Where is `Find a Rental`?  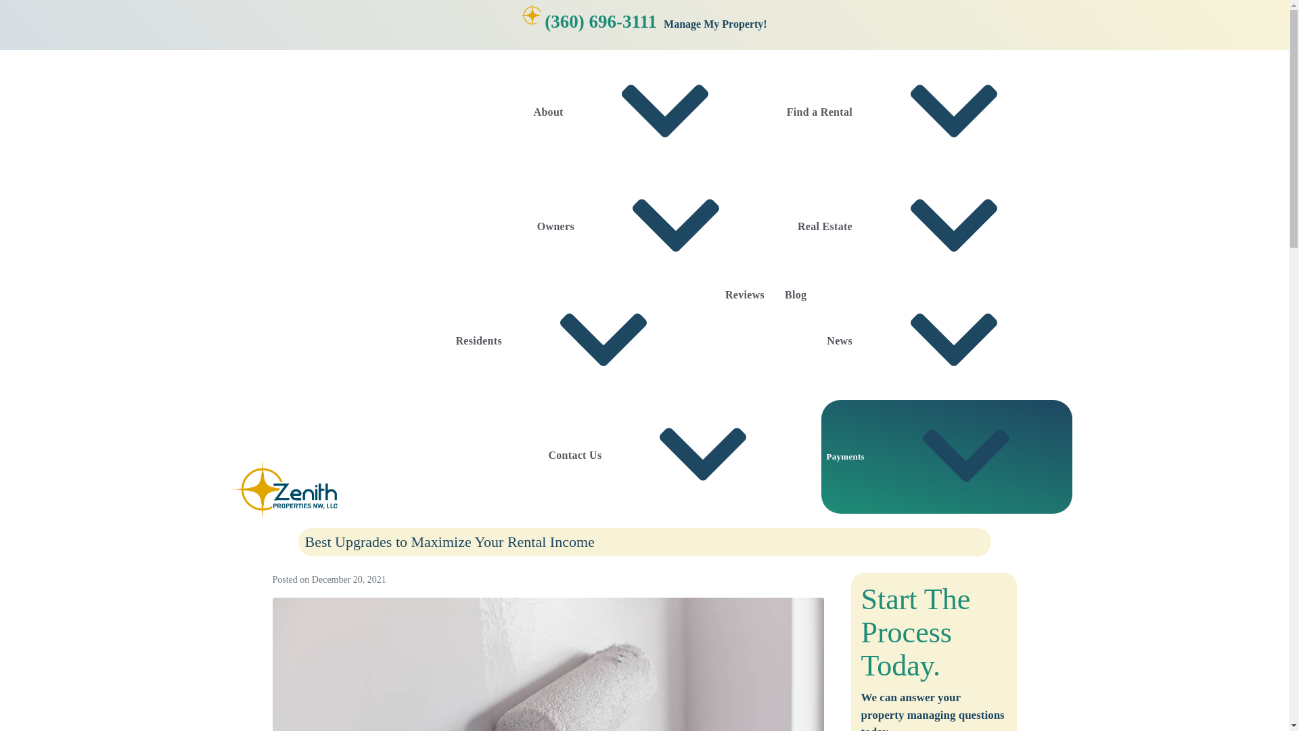
Find a Rental is located at coordinates (920, 114).